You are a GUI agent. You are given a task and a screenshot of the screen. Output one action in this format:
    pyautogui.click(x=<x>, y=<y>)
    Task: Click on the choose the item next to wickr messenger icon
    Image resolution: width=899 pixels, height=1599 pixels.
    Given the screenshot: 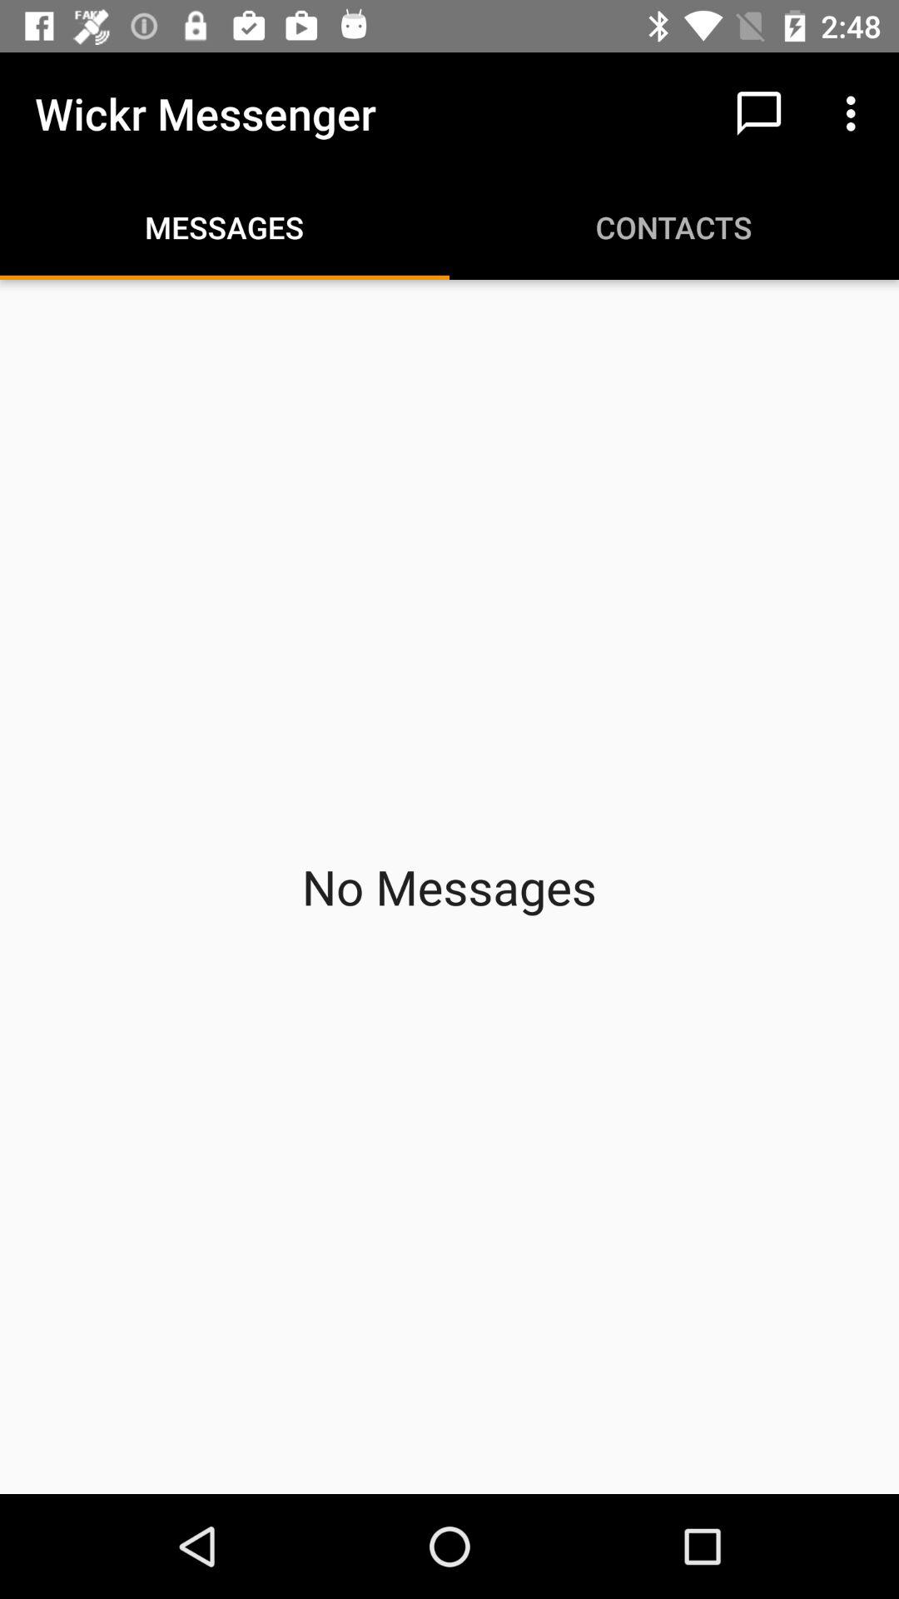 What is the action you would take?
    pyautogui.click(x=759, y=113)
    